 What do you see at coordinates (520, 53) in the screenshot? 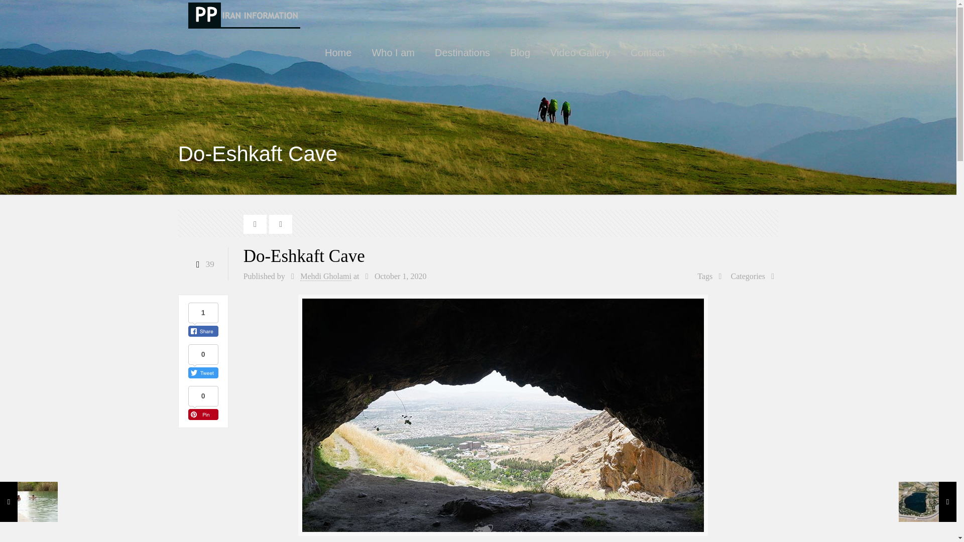
I see `Blog` at bounding box center [520, 53].